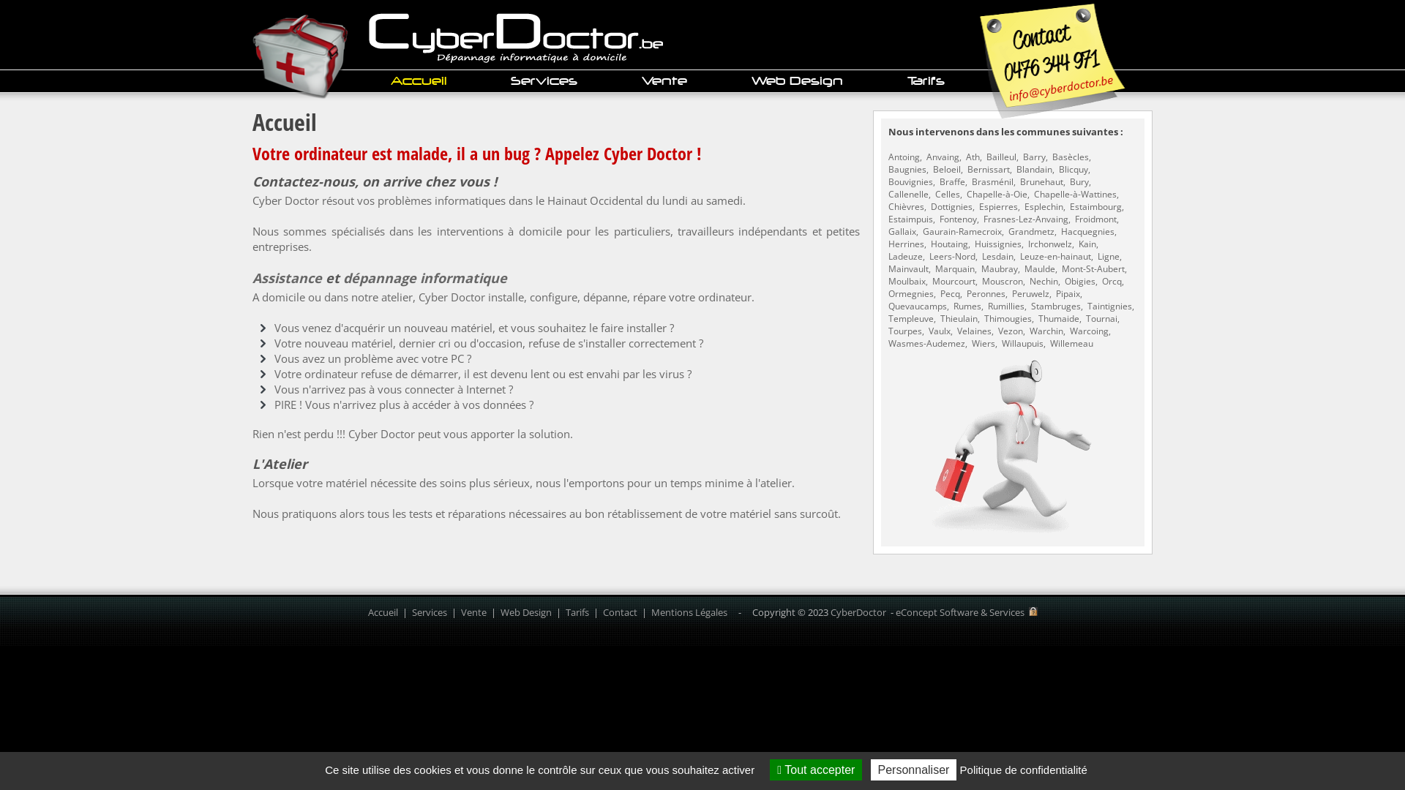 Image resolution: width=1405 pixels, height=790 pixels. I want to click on Velaines, so click(975, 331).